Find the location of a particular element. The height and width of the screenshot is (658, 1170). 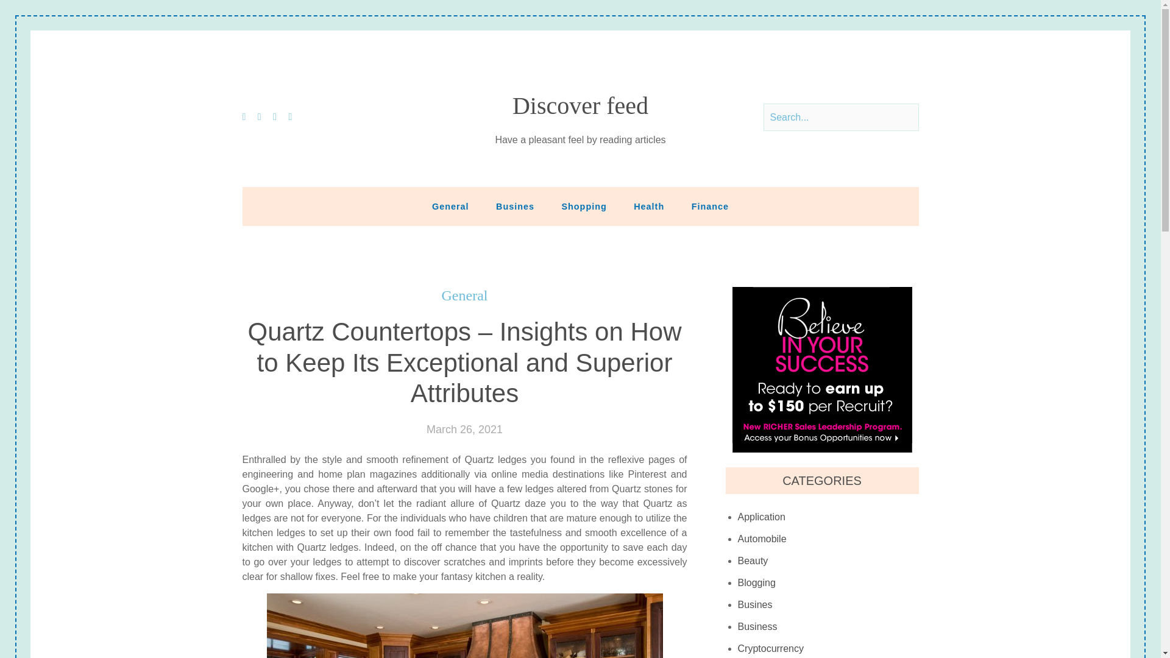

General is located at coordinates (464, 295).